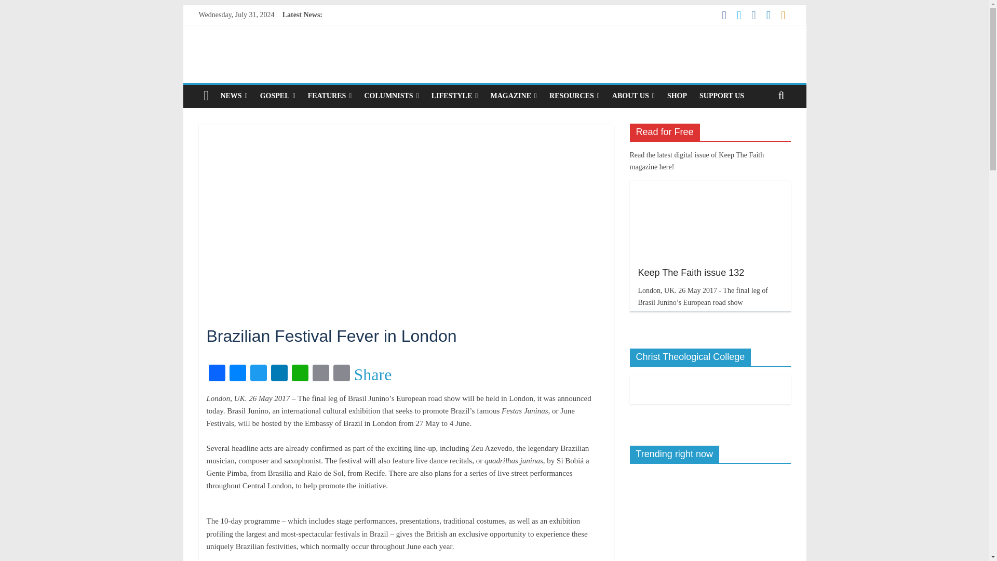 The width and height of the screenshot is (997, 561). What do you see at coordinates (391, 96) in the screenshot?
I see `COLUMNISTS` at bounding box center [391, 96].